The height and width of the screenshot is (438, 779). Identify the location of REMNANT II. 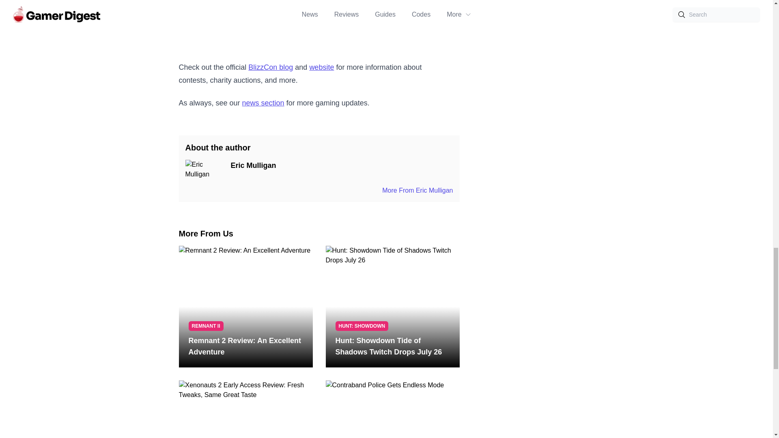
(205, 326).